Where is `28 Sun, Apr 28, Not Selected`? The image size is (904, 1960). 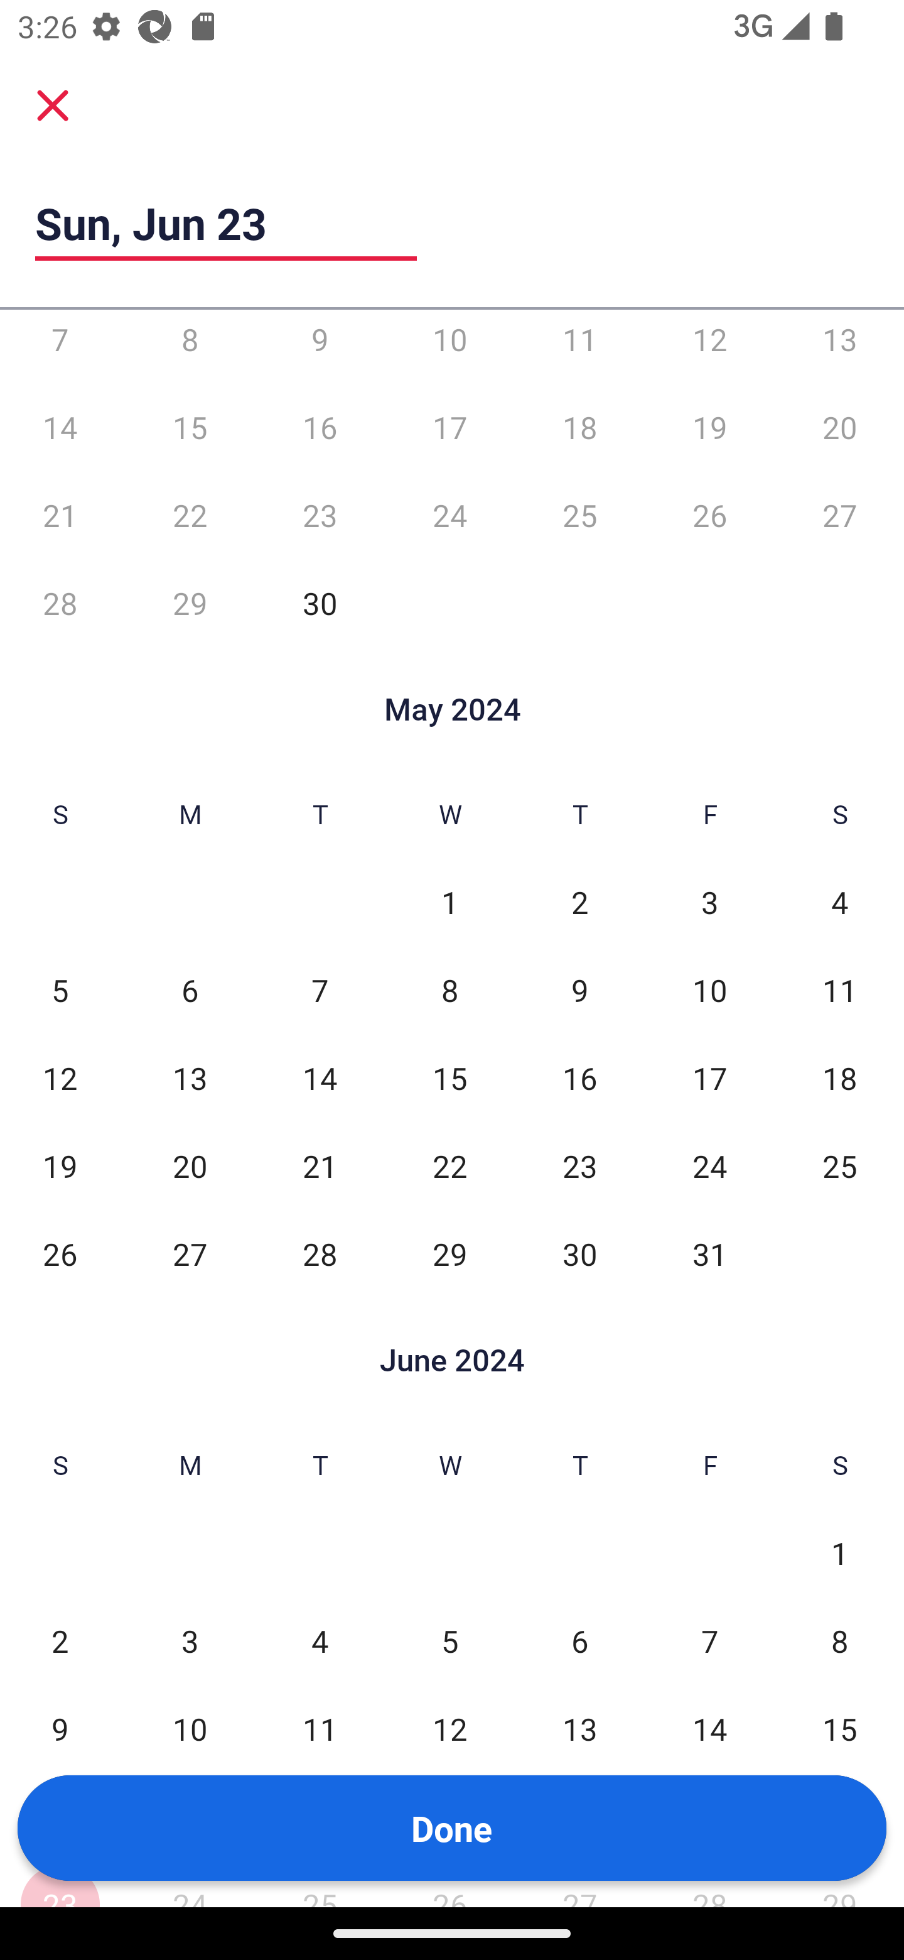
28 Sun, Apr 28, Not Selected is located at coordinates (60, 602).